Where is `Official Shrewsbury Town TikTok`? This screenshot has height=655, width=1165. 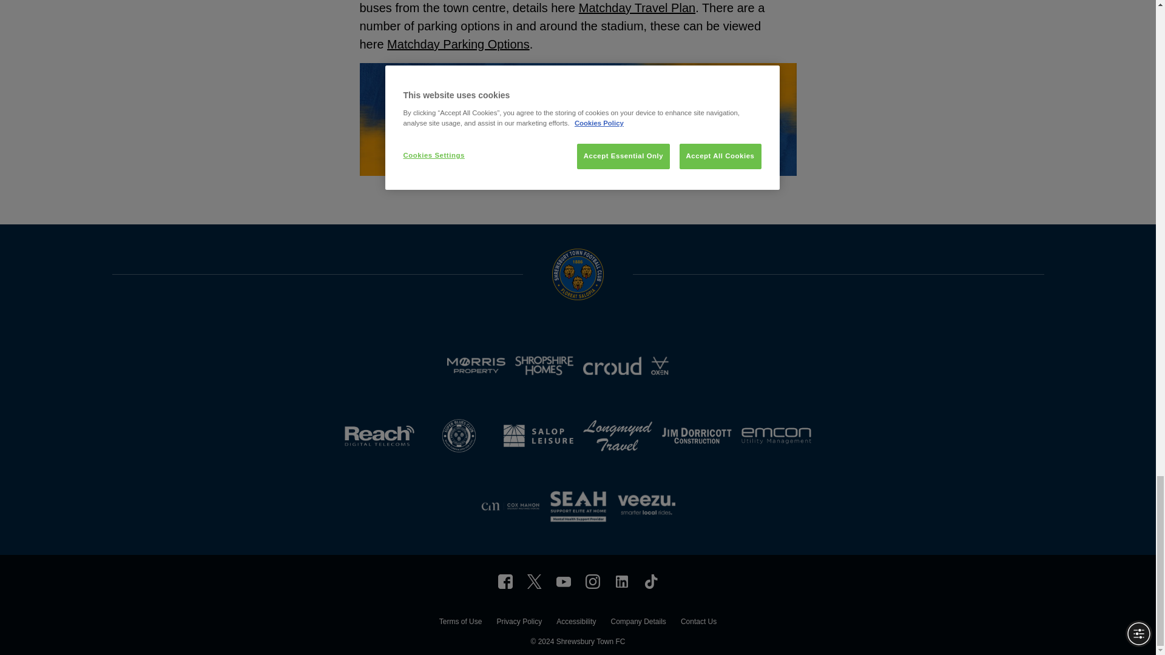
Official Shrewsbury Town TikTok is located at coordinates (650, 581).